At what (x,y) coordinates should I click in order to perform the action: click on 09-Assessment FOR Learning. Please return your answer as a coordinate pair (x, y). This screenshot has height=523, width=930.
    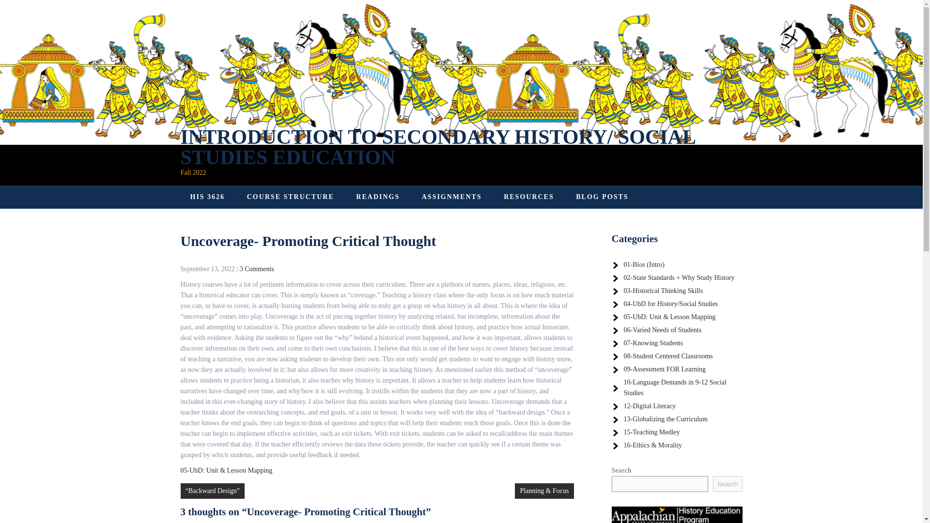
    Looking at the image, I should click on (665, 369).